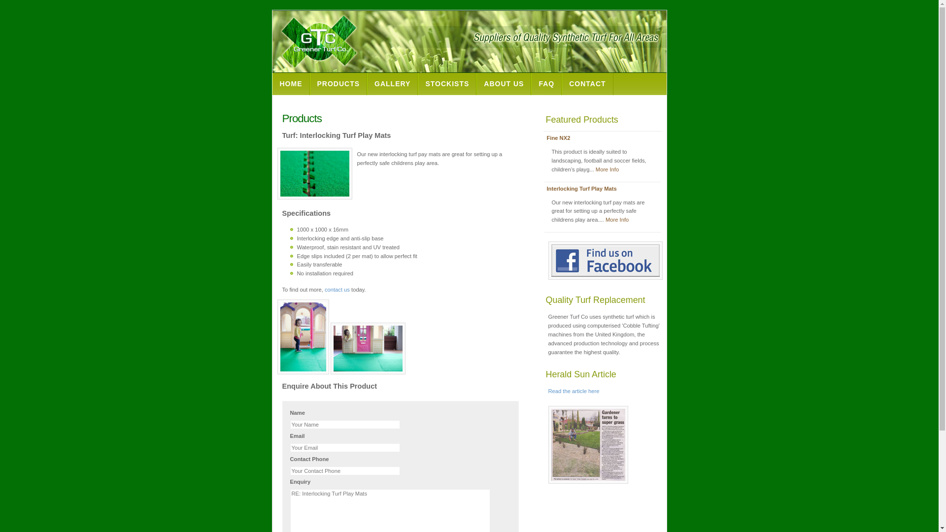  I want to click on FAQ, so click(546, 84).